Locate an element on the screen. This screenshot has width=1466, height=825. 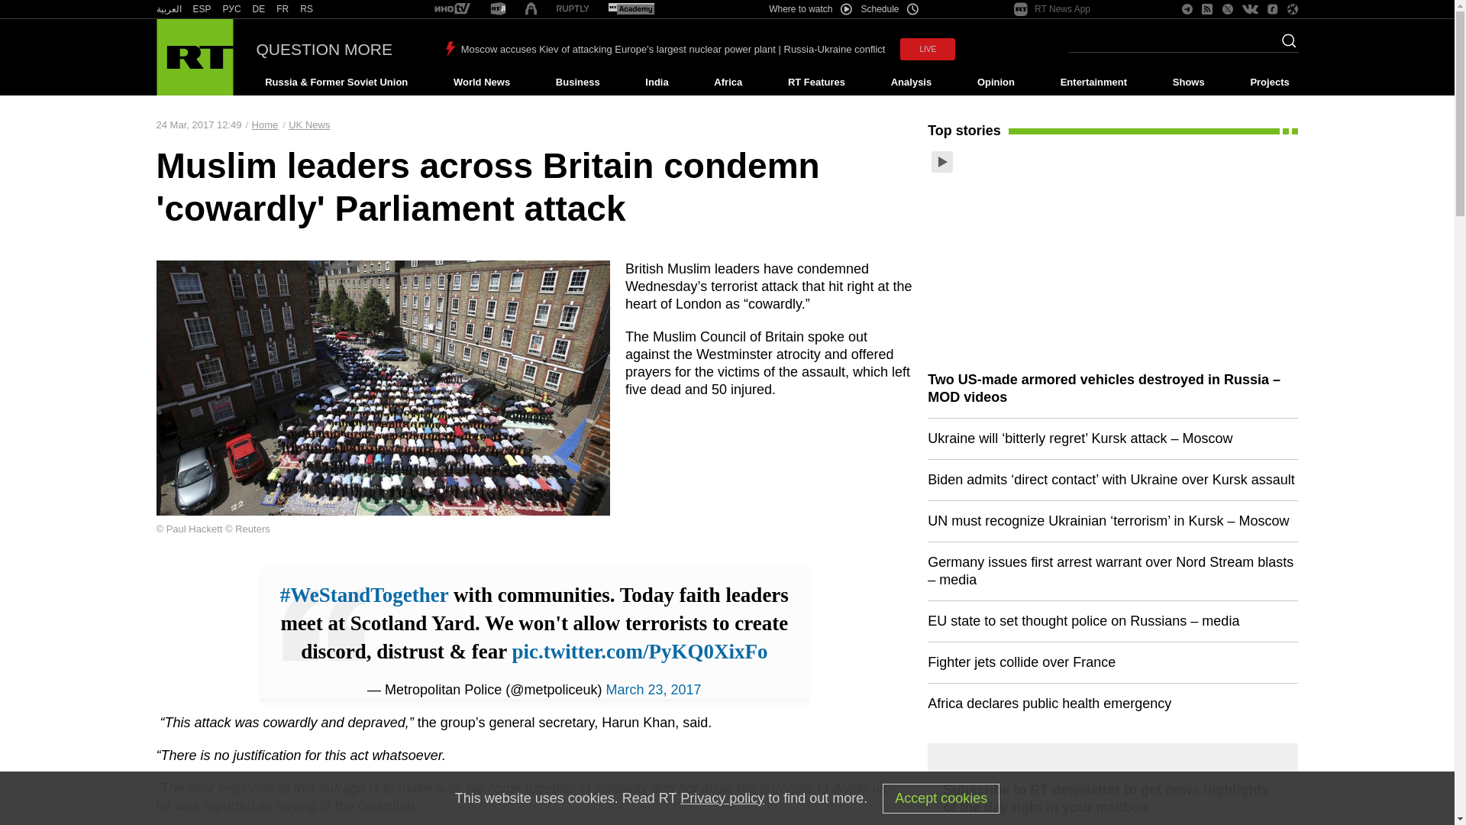
RT  is located at coordinates (283, 9).